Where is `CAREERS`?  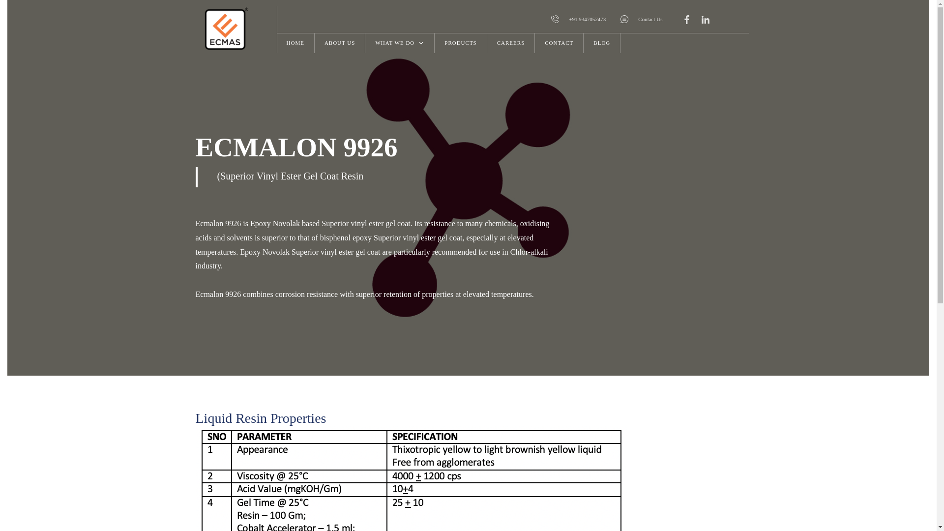 CAREERS is located at coordinates (511, 43).